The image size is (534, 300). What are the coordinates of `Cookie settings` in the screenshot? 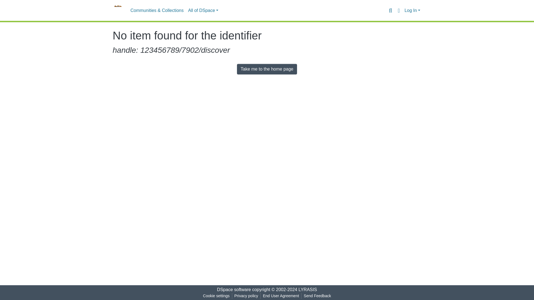 It's located at (216, 296).